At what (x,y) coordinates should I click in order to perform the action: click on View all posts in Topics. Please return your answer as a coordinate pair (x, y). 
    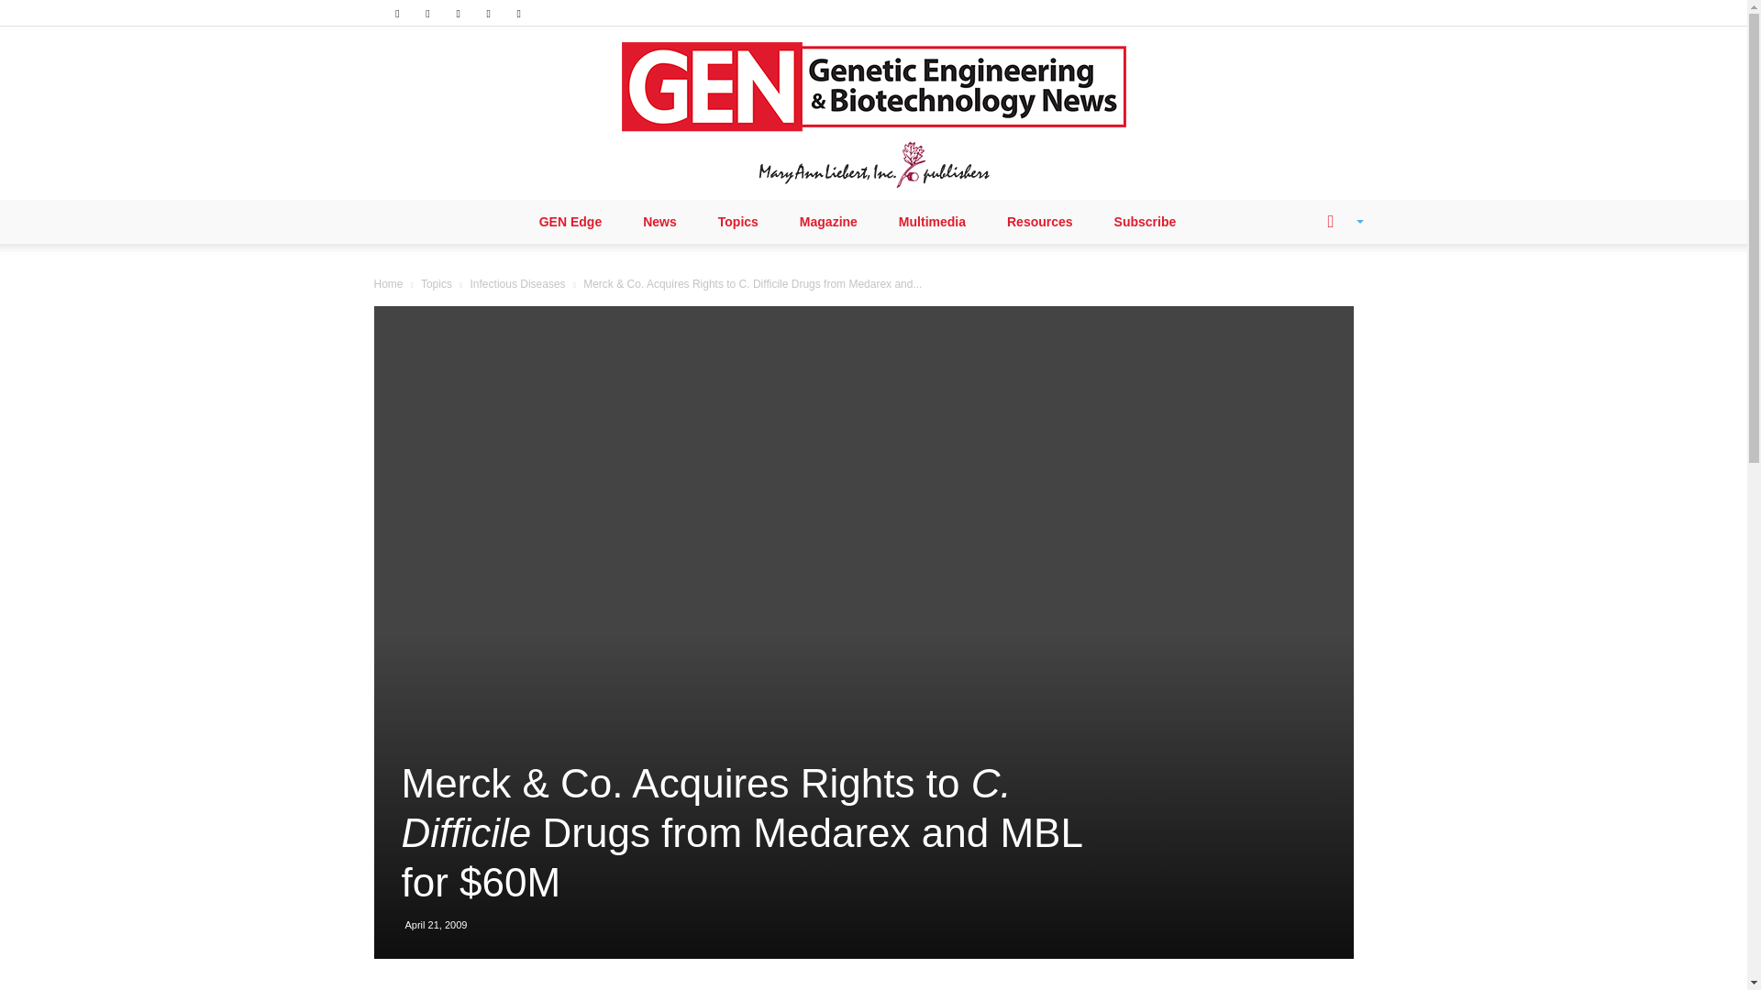
    Looking at the image, I should click on (437, 284).